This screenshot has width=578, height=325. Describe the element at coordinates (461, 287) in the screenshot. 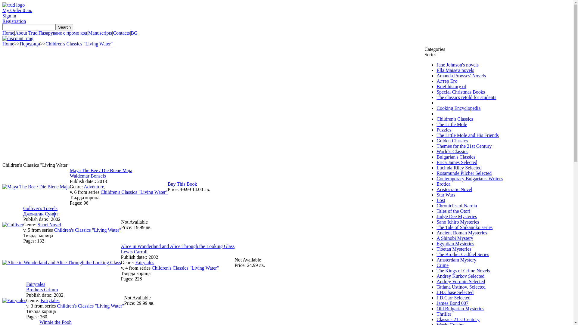

I see `Tatiana Ustinov. Selected` at that location.